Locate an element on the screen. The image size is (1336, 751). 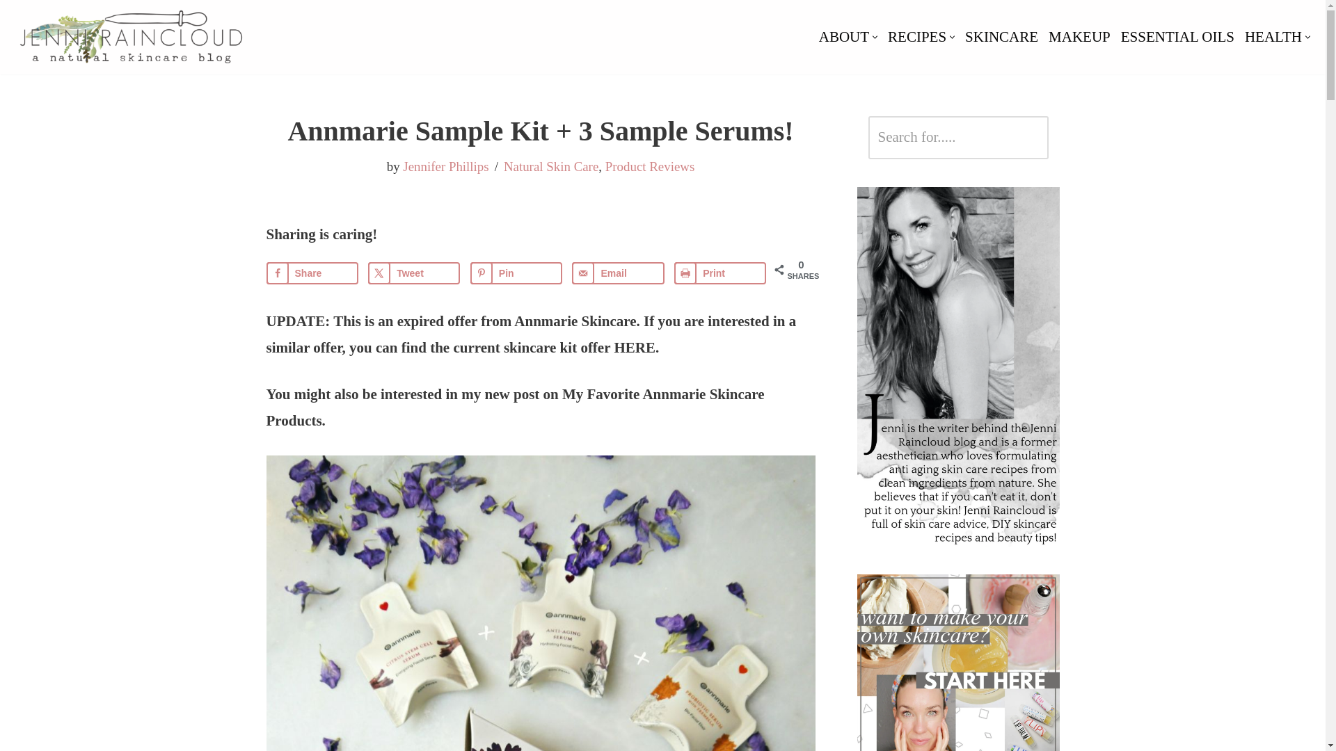
MAKEUP is located at coordinates (1079, 37).